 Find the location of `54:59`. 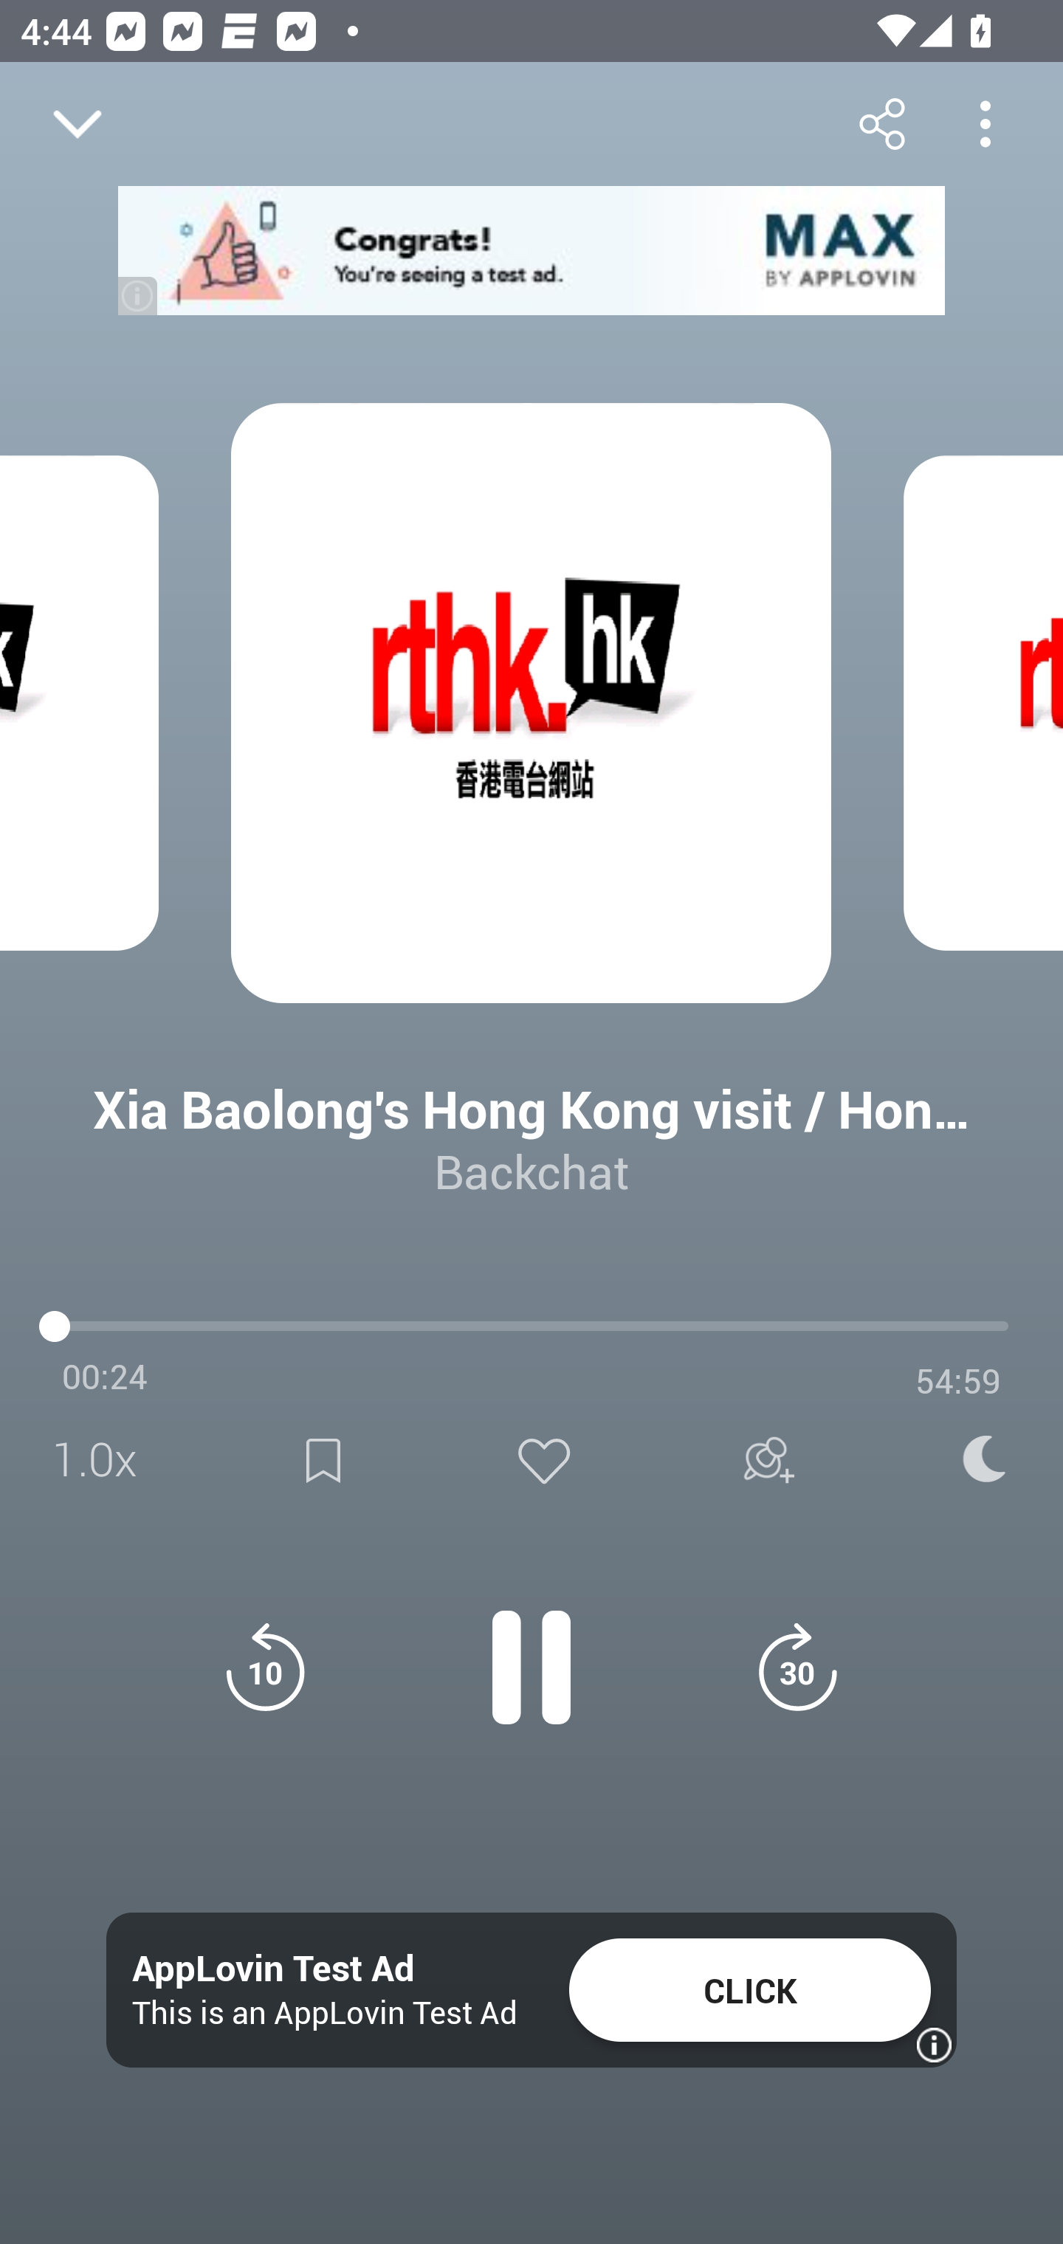

54:59 is located at coordinates (958, 1380).